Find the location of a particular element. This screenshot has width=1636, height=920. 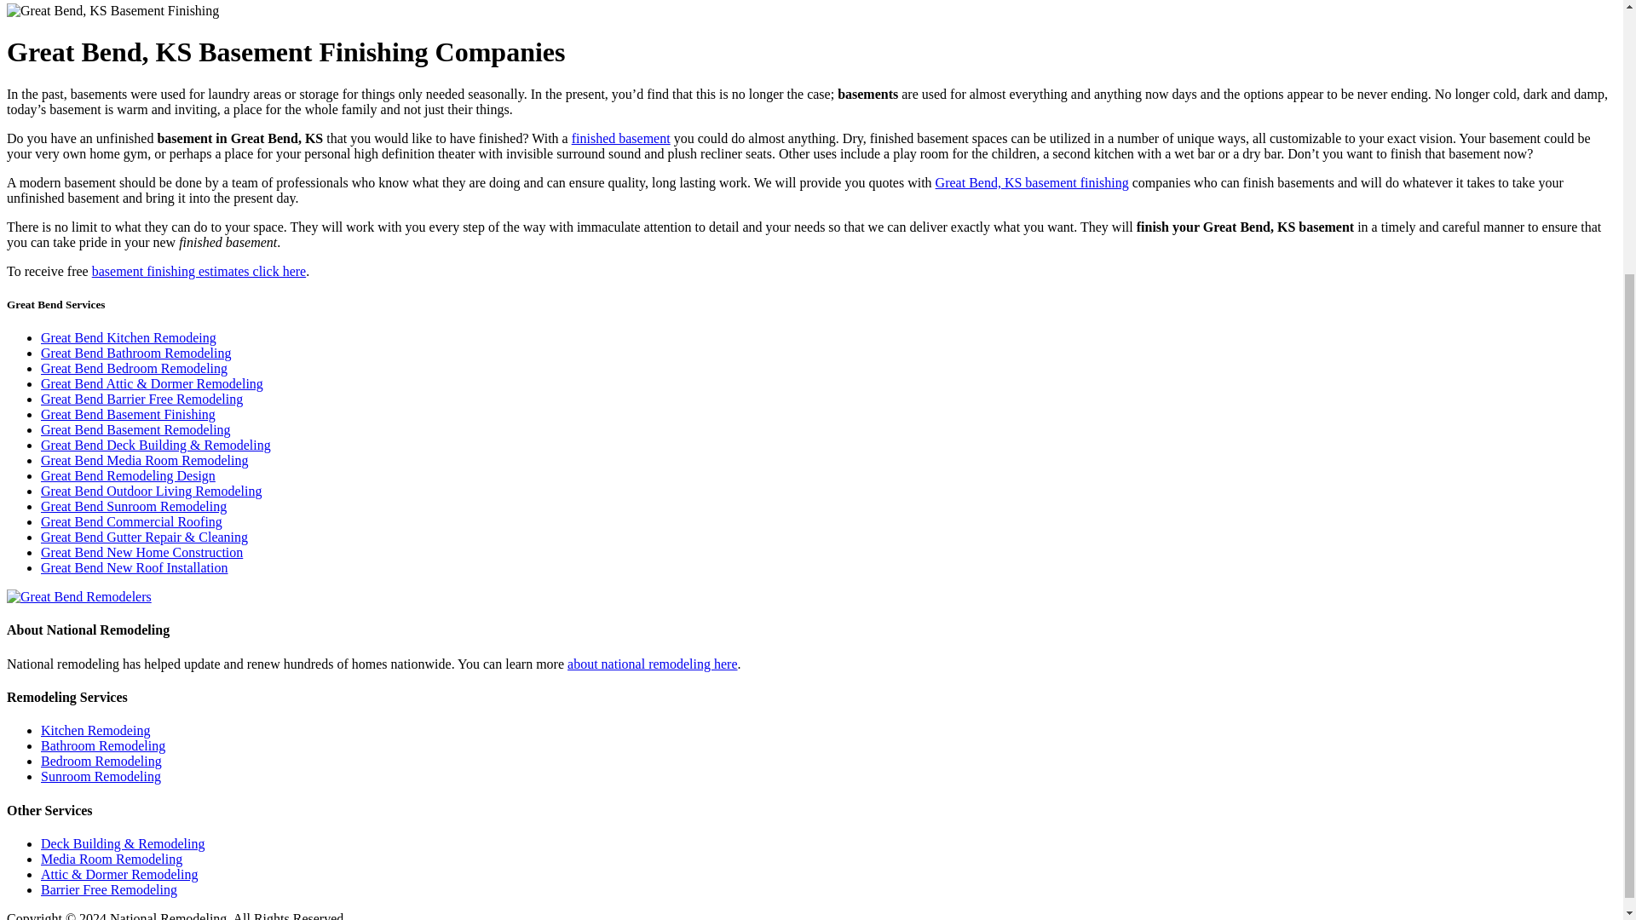

Great Bend Commercial Roofing is located at coordinates (131, 521).